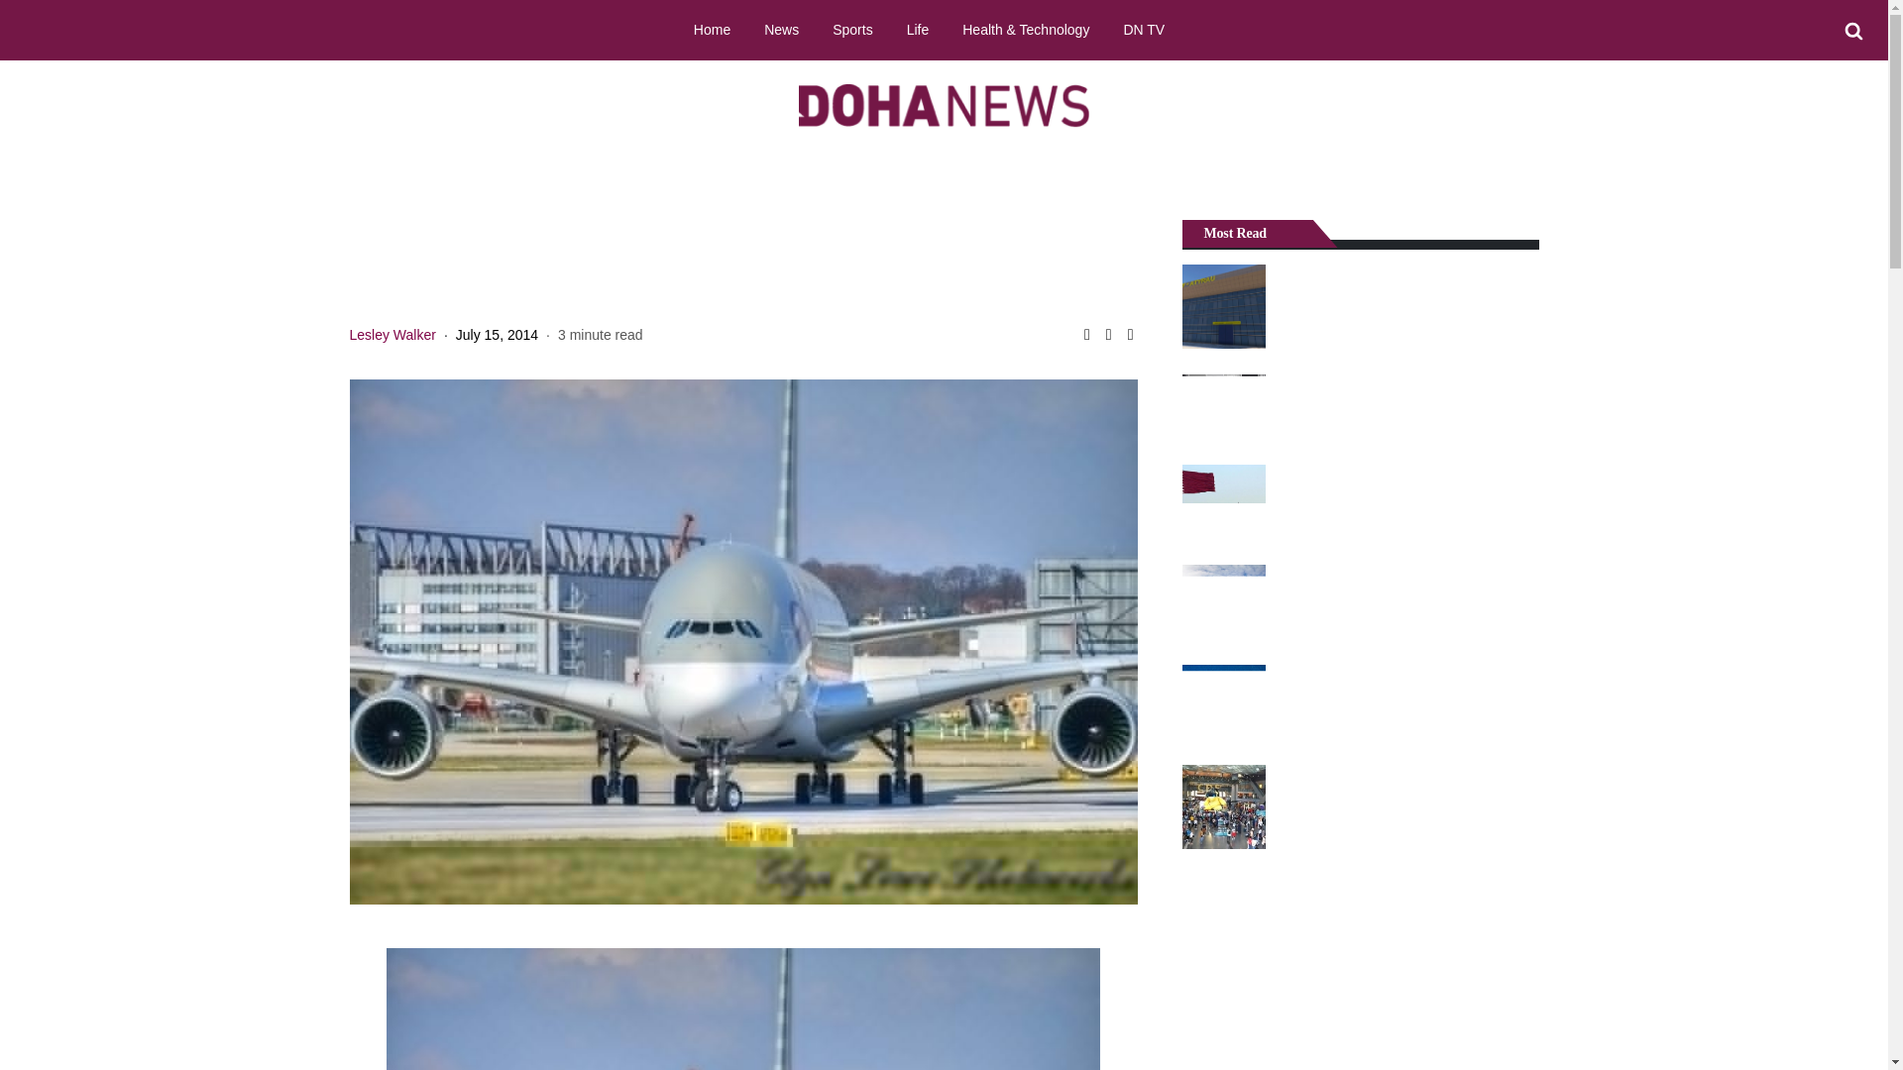  I want to click on Life, so click(918, 29).